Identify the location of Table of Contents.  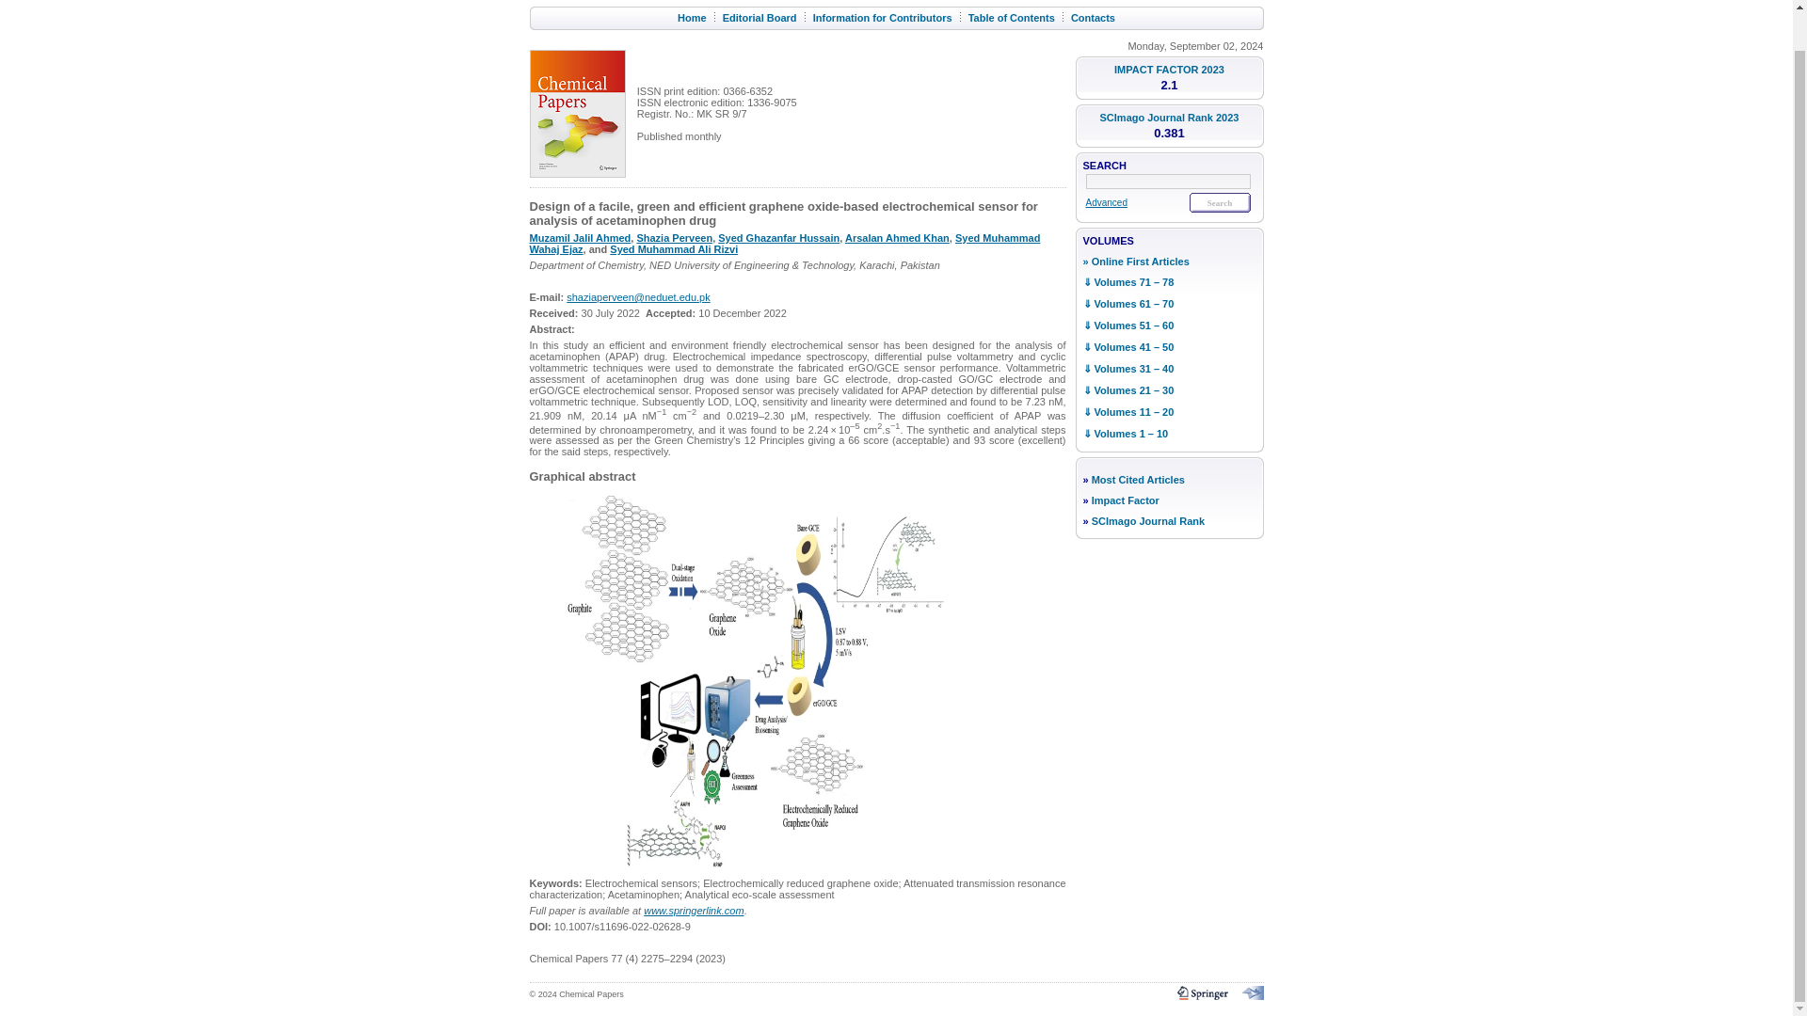
(1012, 17).